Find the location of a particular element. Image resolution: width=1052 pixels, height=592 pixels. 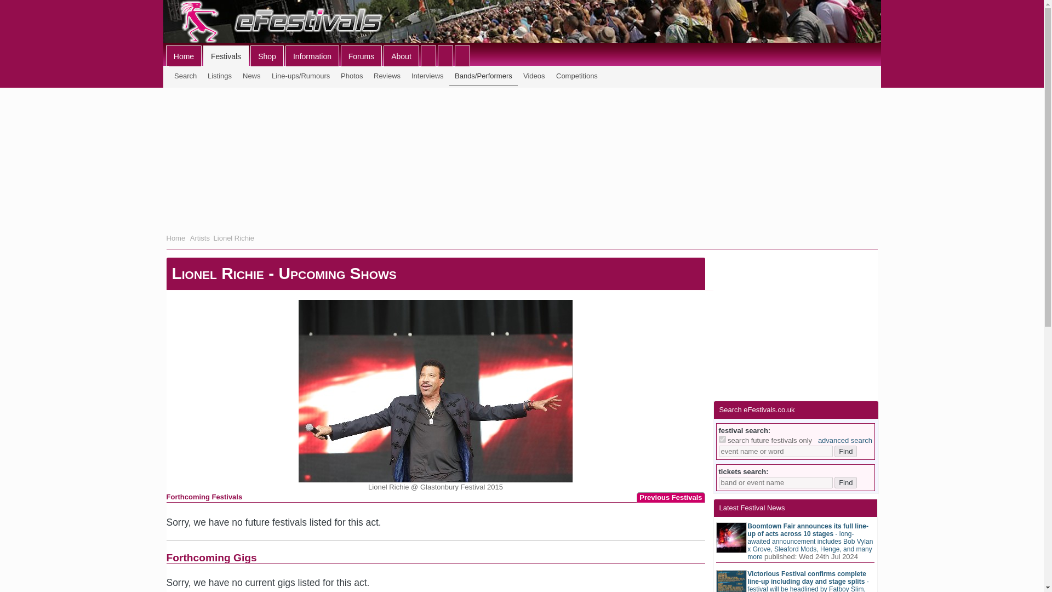

now is located at coordinates (722, 439).